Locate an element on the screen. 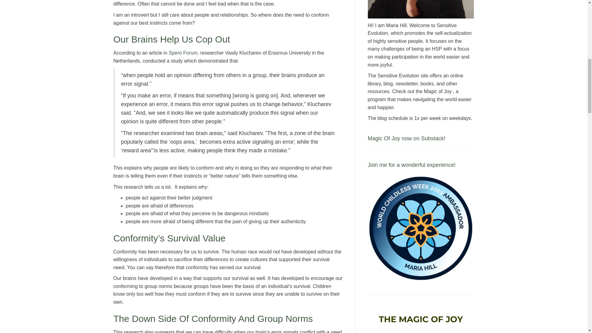 The width and height of the screenshot is (592, 333). Maria Hill is located at coordinates (421, 9).